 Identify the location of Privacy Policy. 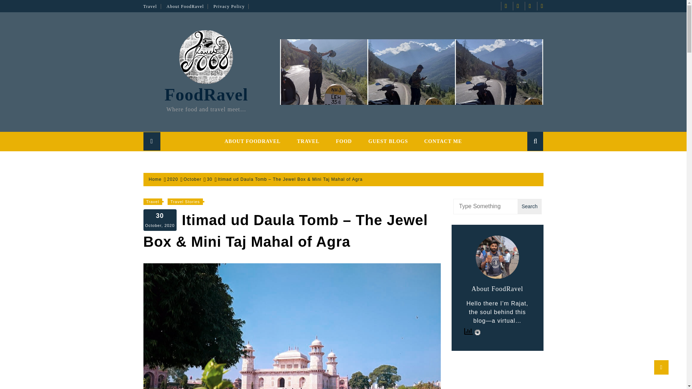
(231, 6).